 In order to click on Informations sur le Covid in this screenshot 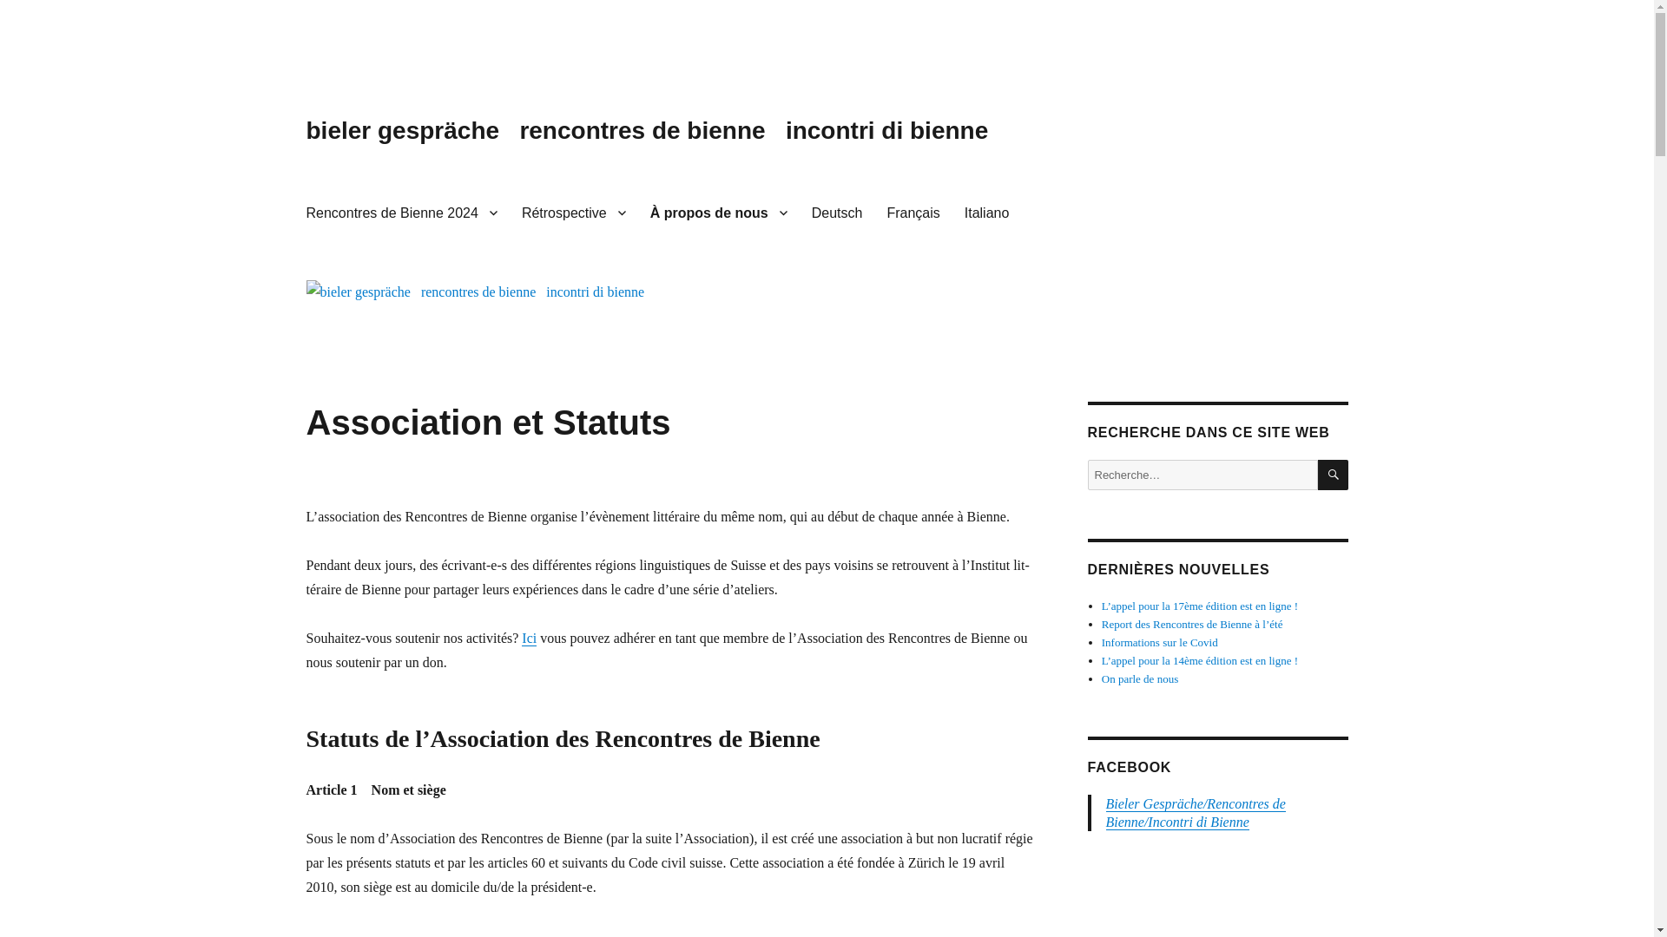, I will do `click(1160, 642)`.